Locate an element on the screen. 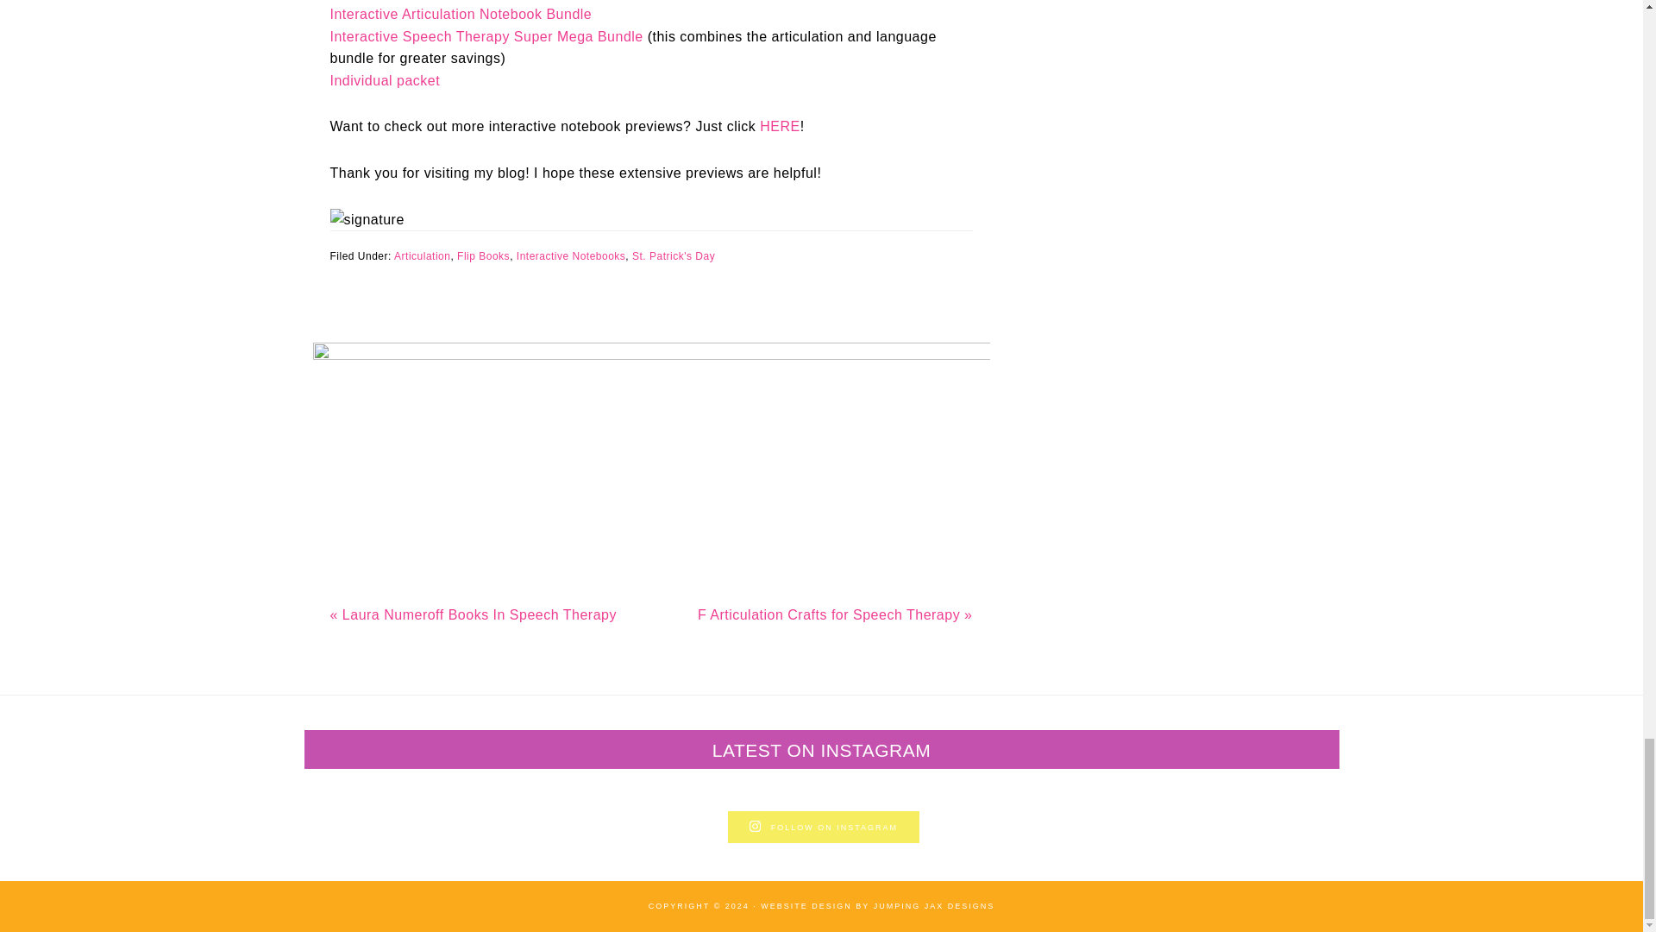 Image resolution: width=1656 pixels, height=932 pixels. WEBSITE DESIGN BY JUMPING JAX DESIGNS is located at coordinates (877, 906).